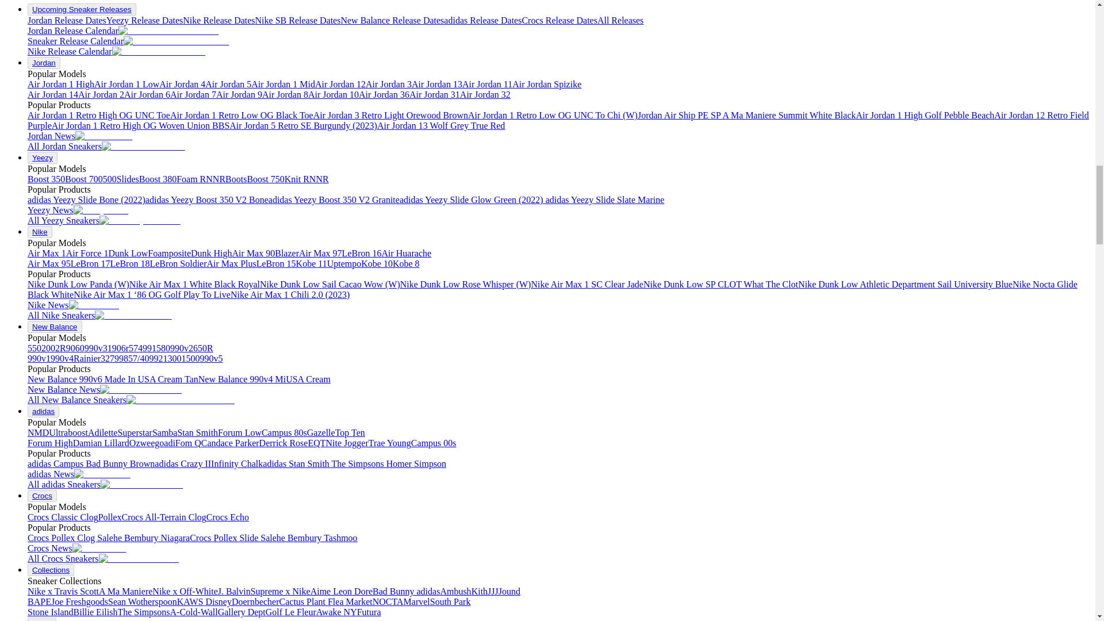 Image resolution: width=1104 pixels, height=621 pixels. What do you see at coordinates (620, 21) in the screenshot?
I see `All Releases` at bounding box center [620, 21].